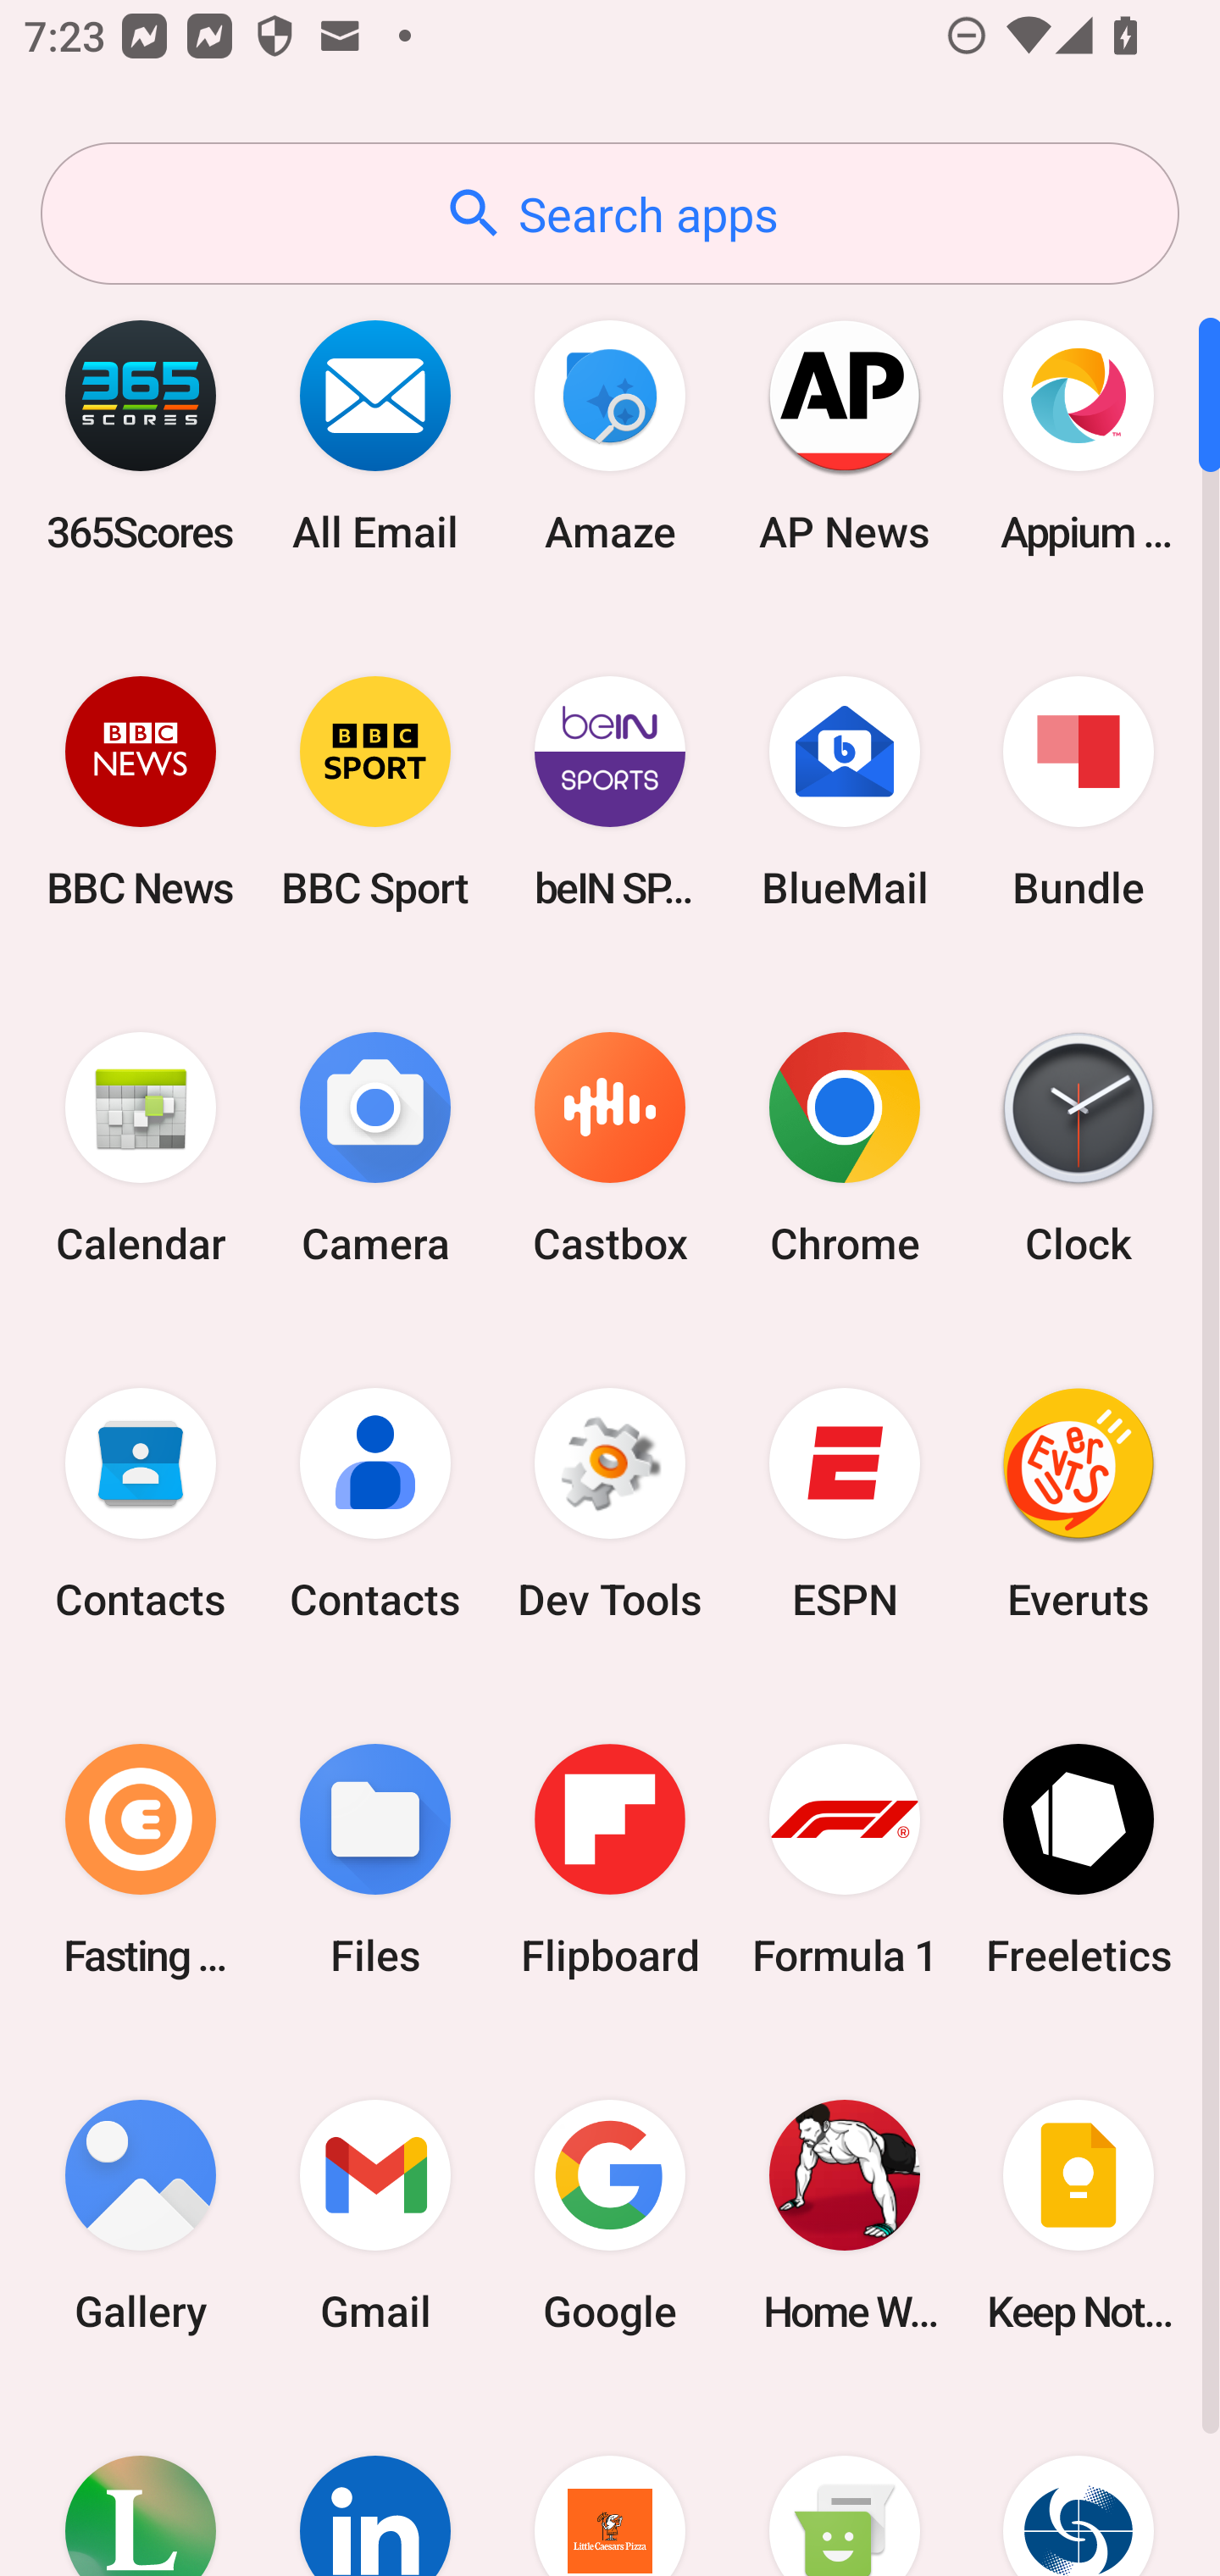  Describe the element at coordinates (844, 791) in the screenshot. I see `BlueMail` at that location.